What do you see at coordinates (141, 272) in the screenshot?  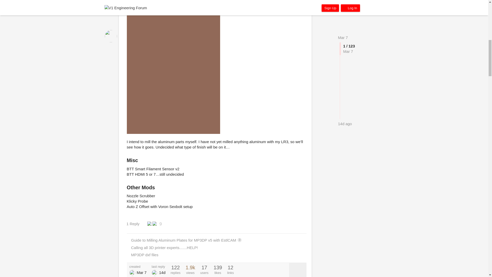 I see `Mar 7, 2024 9:39 pm` at bounding box center [141, 272].